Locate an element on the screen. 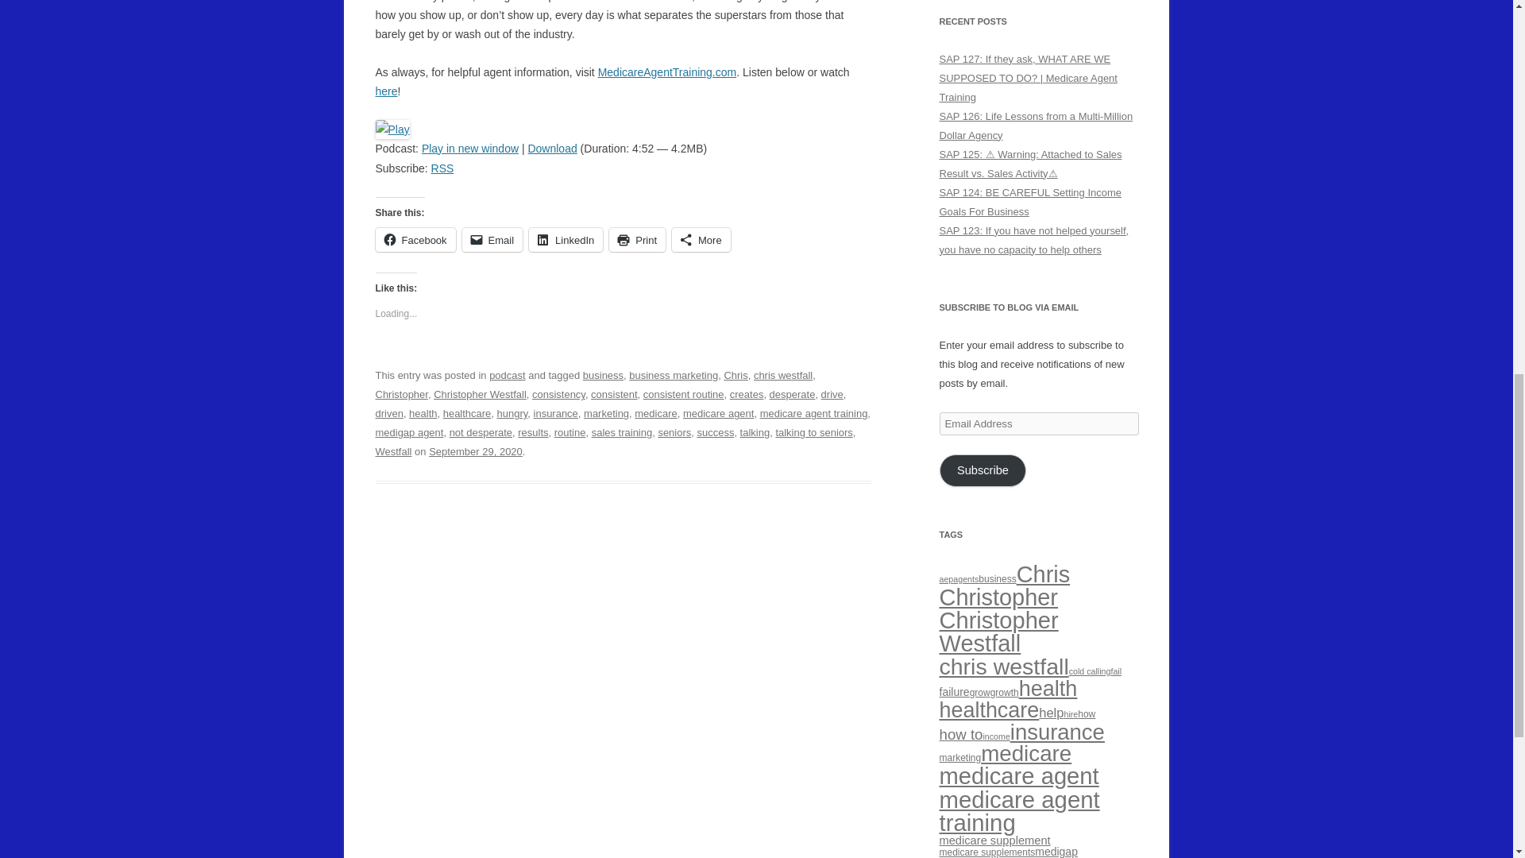 This screenshot has width=1525, height=858. consistent is located at coordinates (614, 394).